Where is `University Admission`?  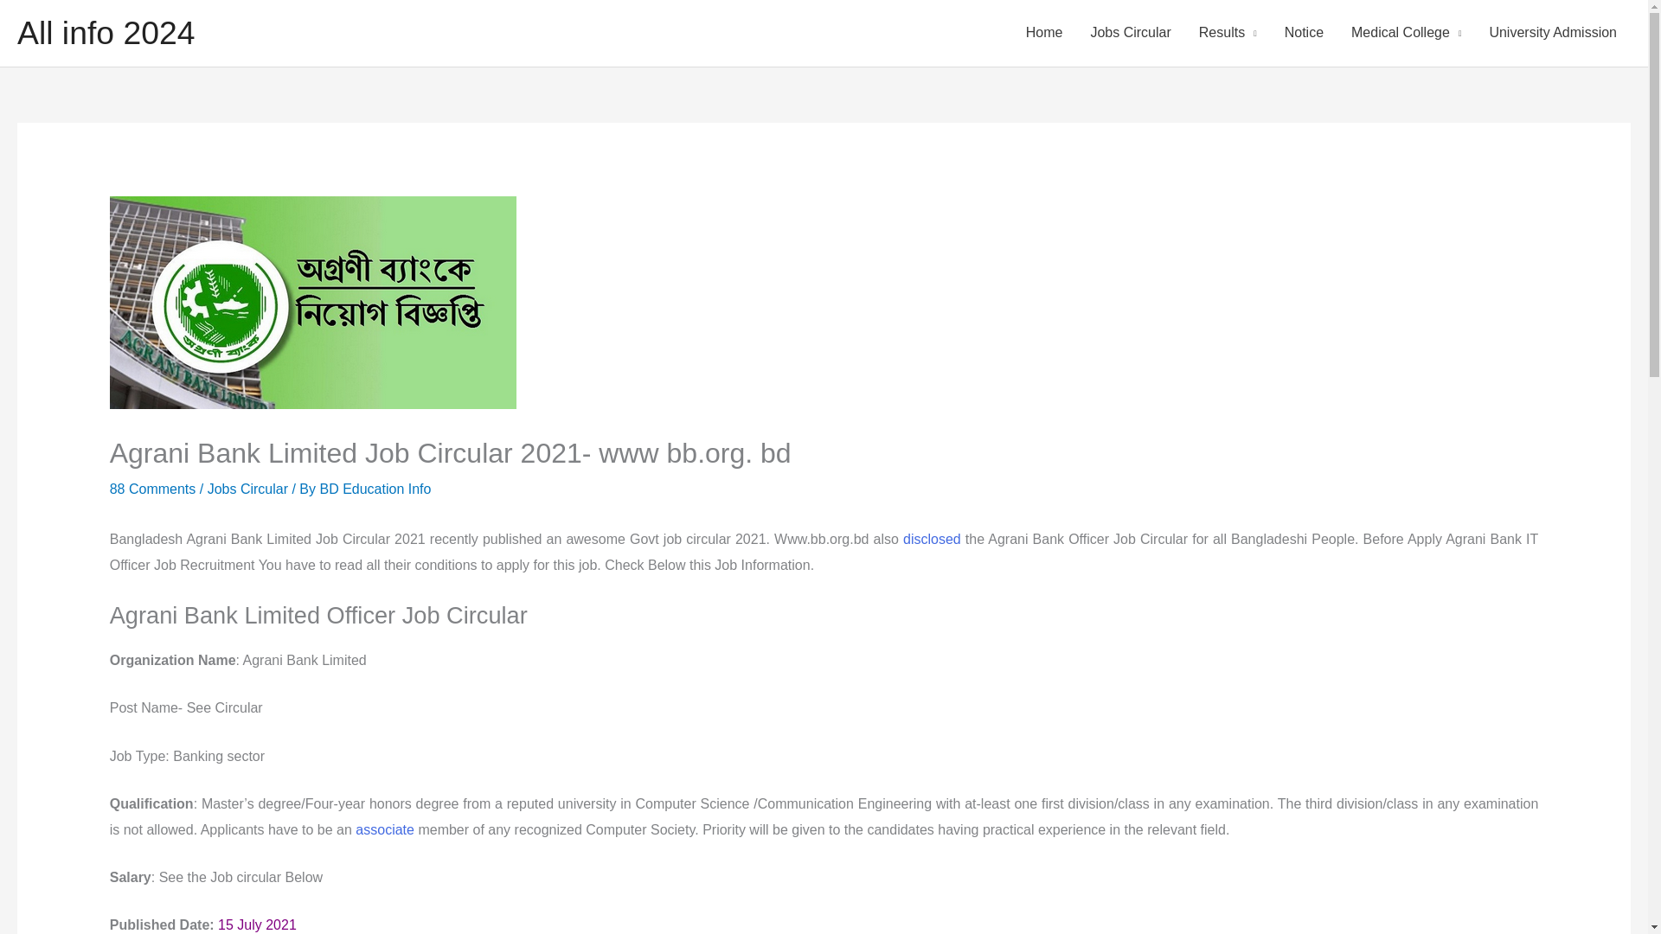 University Admission is located at coordinates (1552, 33).